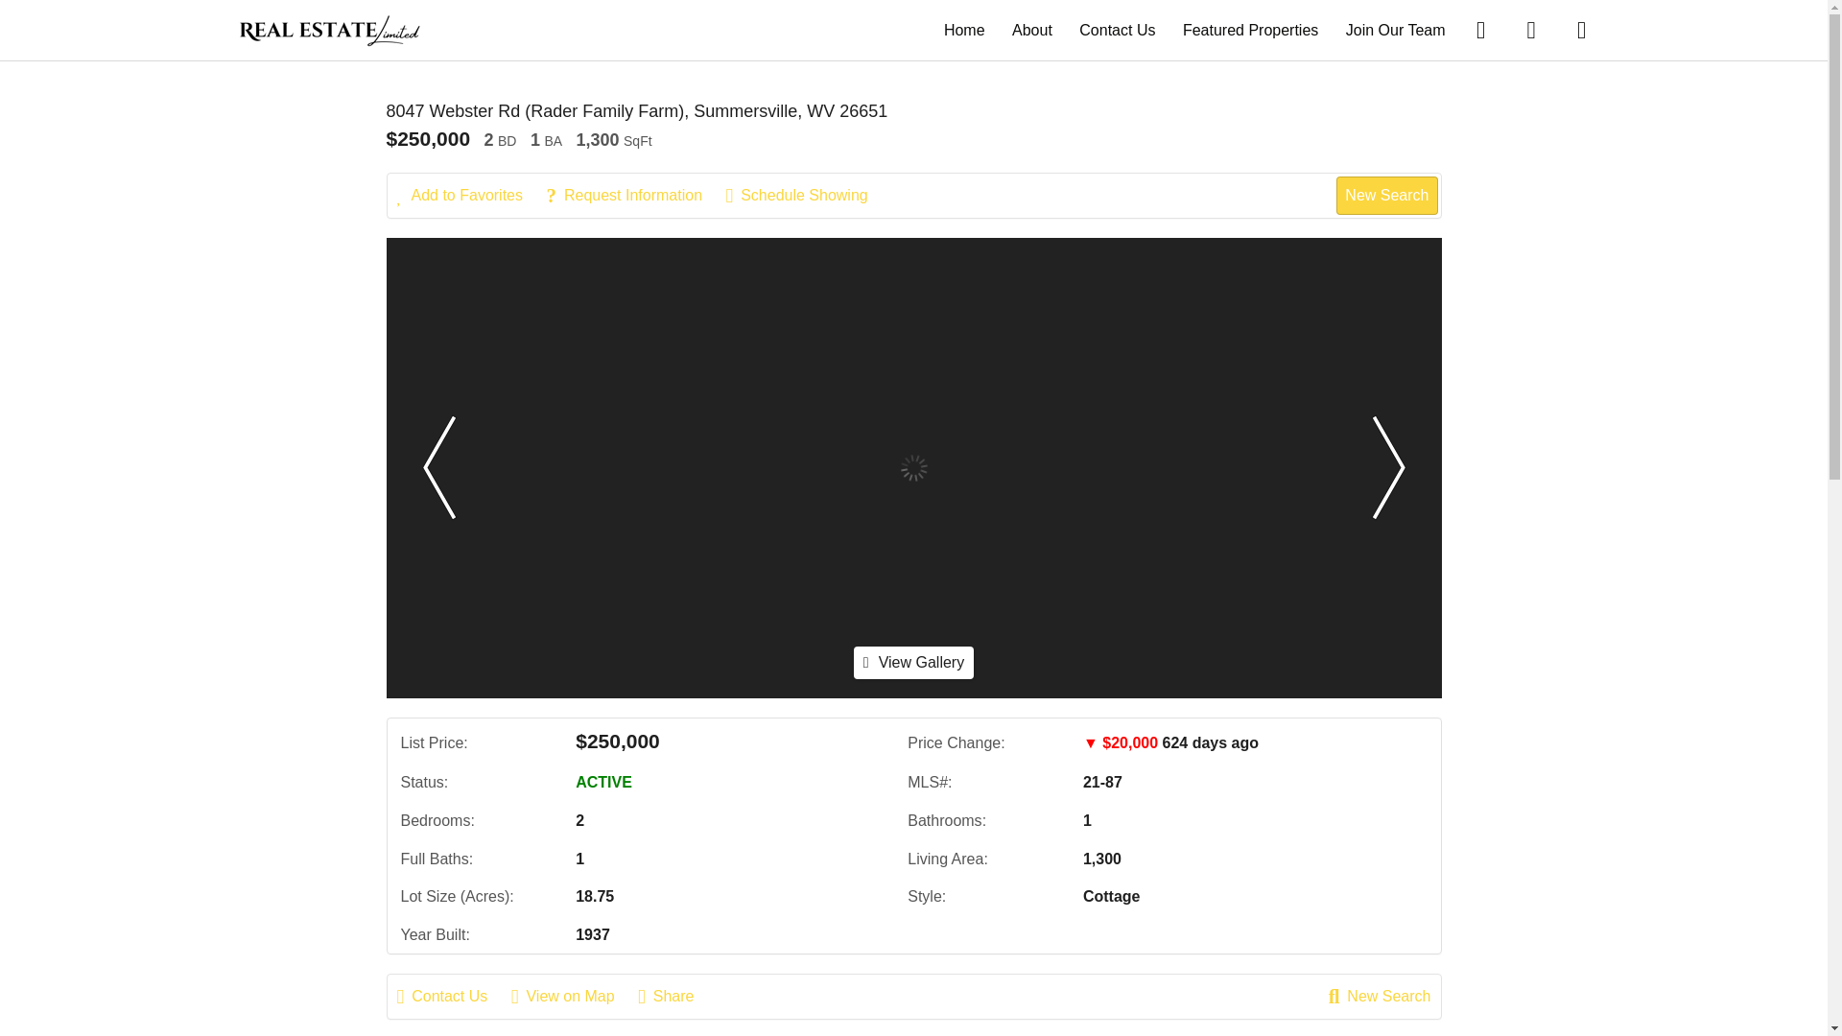  Describe the element at coordinates (806, 196) in the screenshot. I see `Schedule Showing` at that location.